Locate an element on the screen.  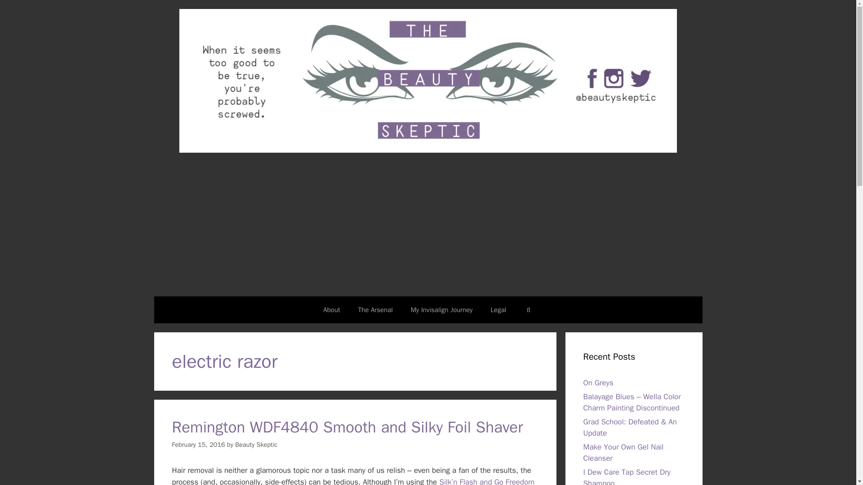
On Greys is located at coordinates (598, 383).